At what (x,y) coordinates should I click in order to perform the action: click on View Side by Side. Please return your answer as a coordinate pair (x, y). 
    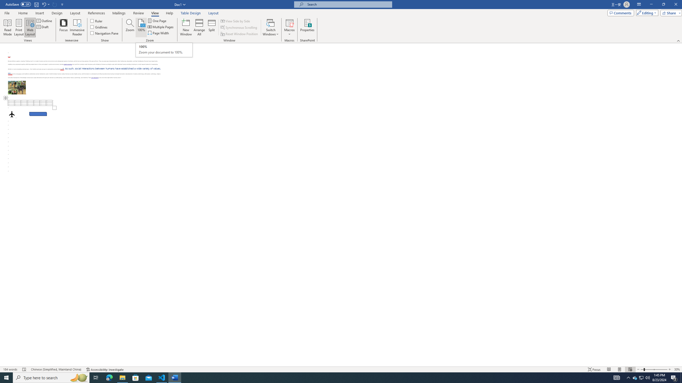
    Looking at the image, I should click on (236, 21).